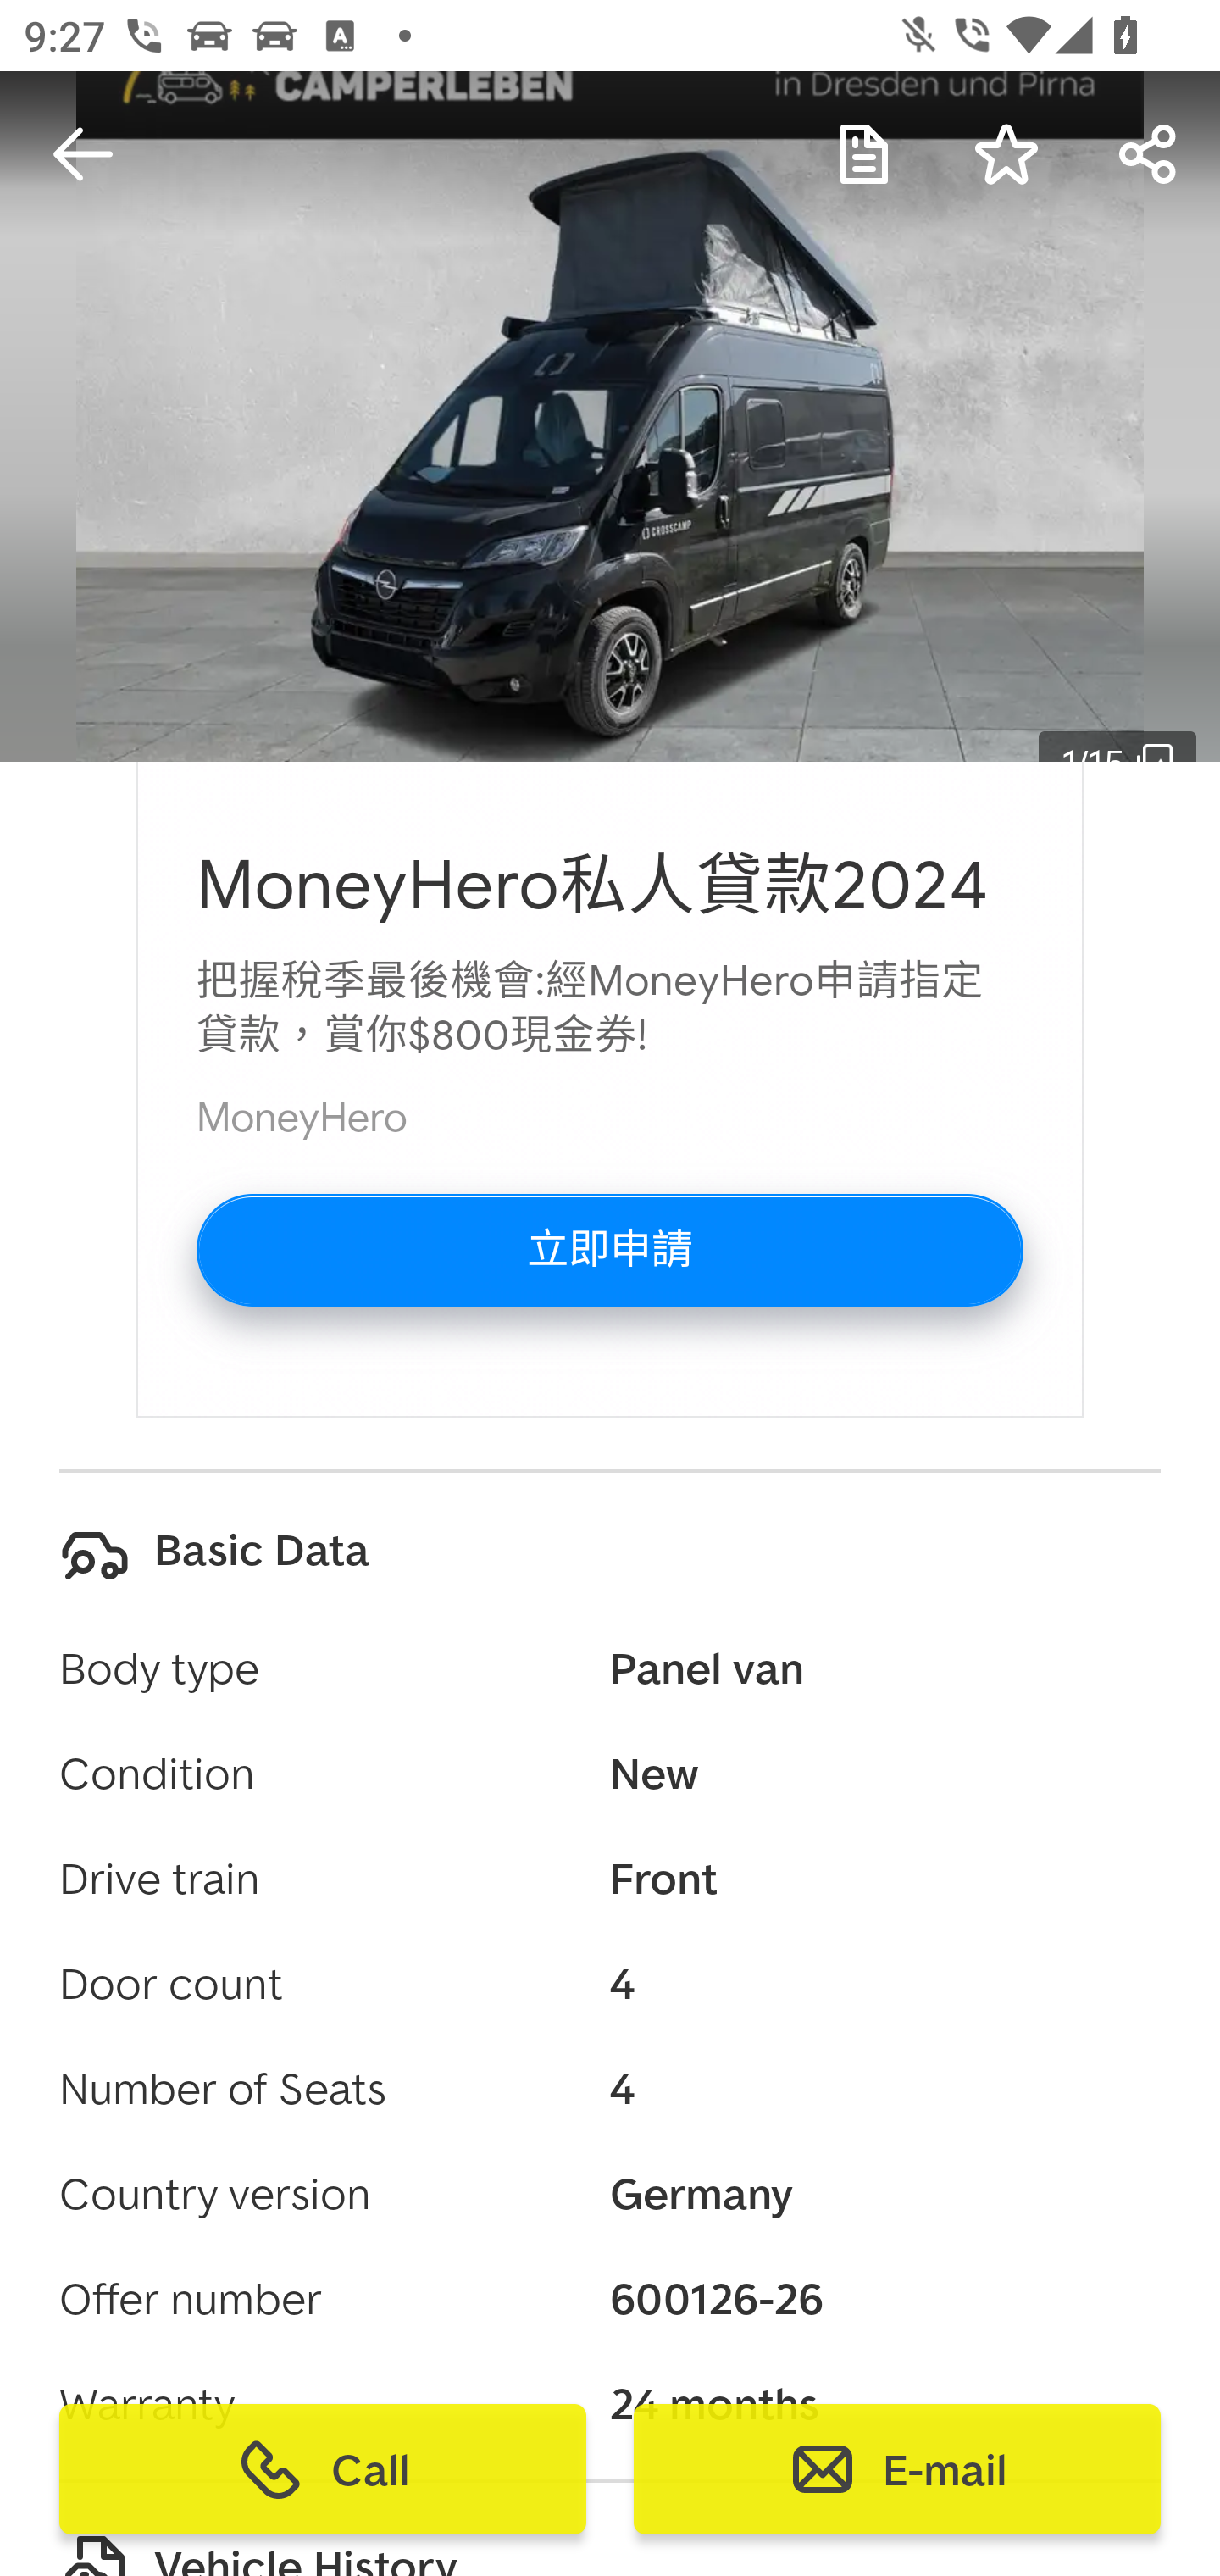 The height and width of the screenshot is (2576, 1220). What do you see at coordinates (1149, 154) in the screenshot?
I see `Forward` at bounding box center [1149, 154].